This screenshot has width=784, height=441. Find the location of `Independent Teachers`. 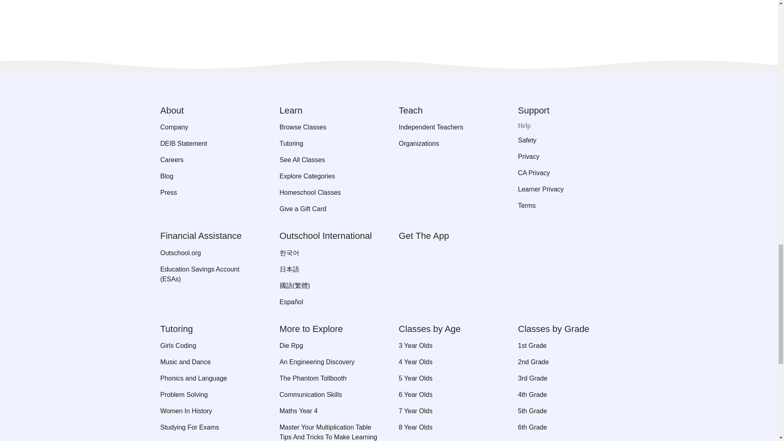

Independent Teachers is located at coordinates (448, 127).